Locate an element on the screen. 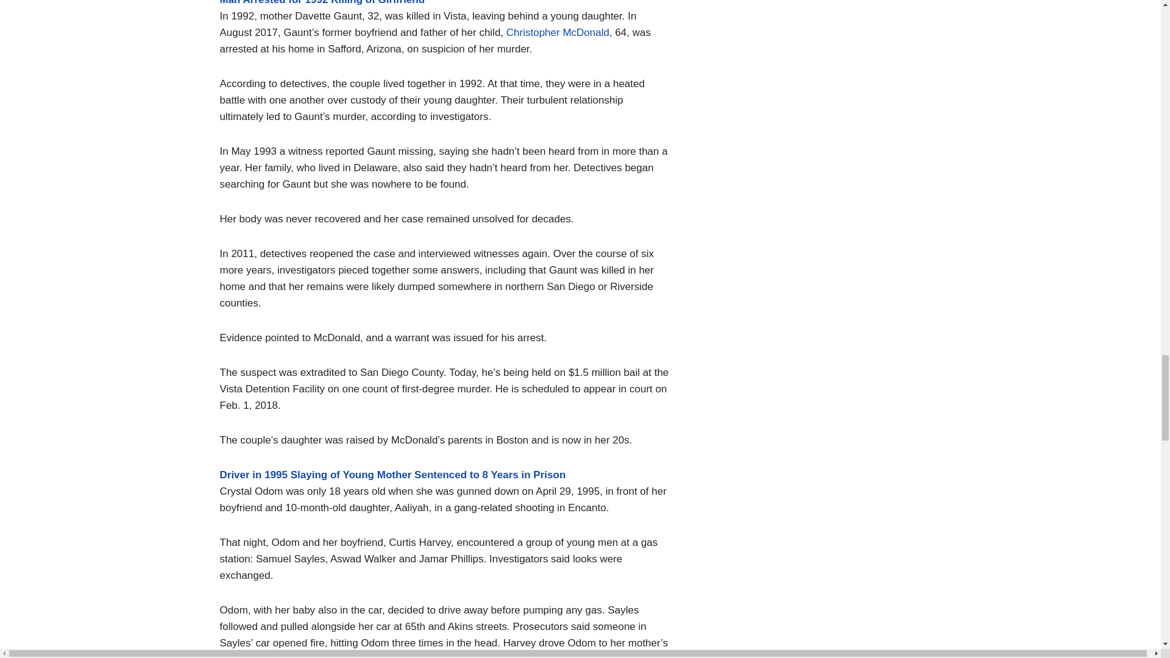  Man Arrested for 1992 Killing of Girlfriend is located at coordinates (322, 2).